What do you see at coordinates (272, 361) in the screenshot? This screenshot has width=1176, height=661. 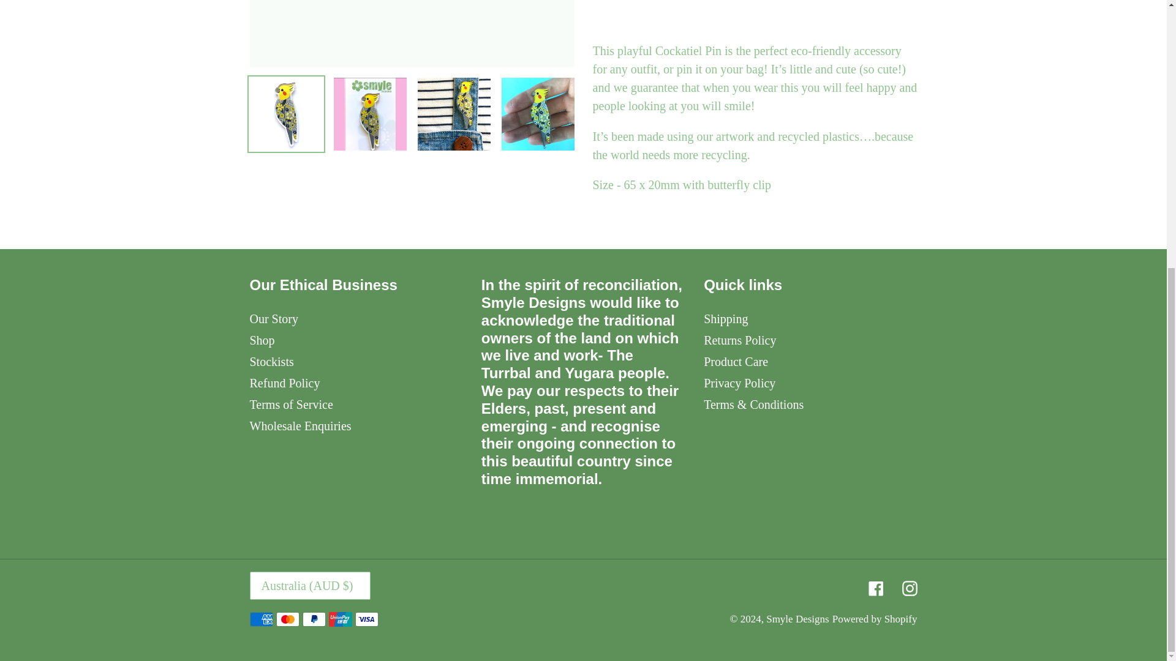 I see `Stockists` at bounding box center [272, 361].